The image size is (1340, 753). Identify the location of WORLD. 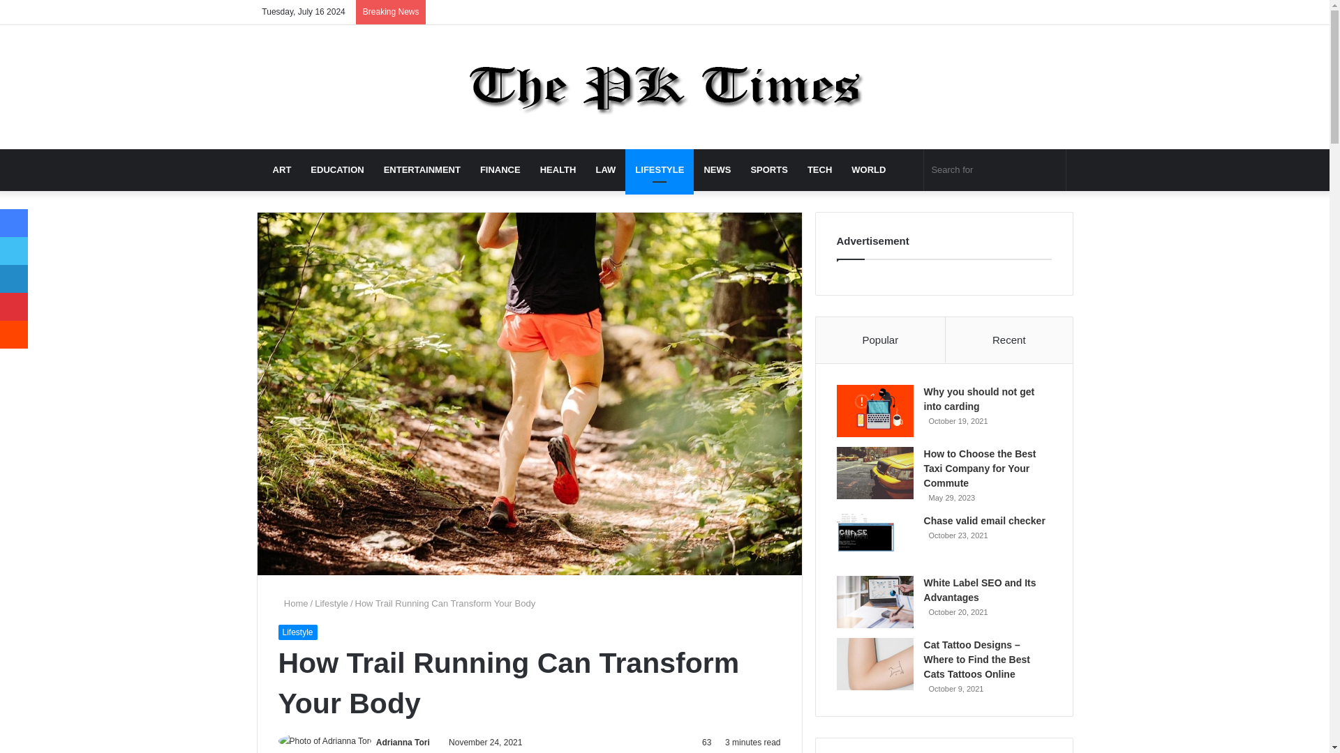
(868, 170).